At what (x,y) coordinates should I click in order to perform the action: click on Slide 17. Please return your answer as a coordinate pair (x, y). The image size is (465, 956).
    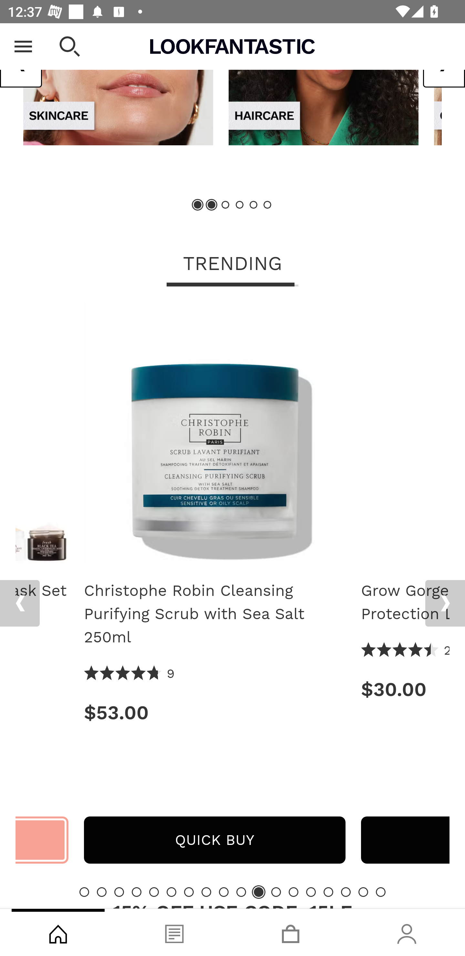
    Looking at the image, I should click on (363, 892).